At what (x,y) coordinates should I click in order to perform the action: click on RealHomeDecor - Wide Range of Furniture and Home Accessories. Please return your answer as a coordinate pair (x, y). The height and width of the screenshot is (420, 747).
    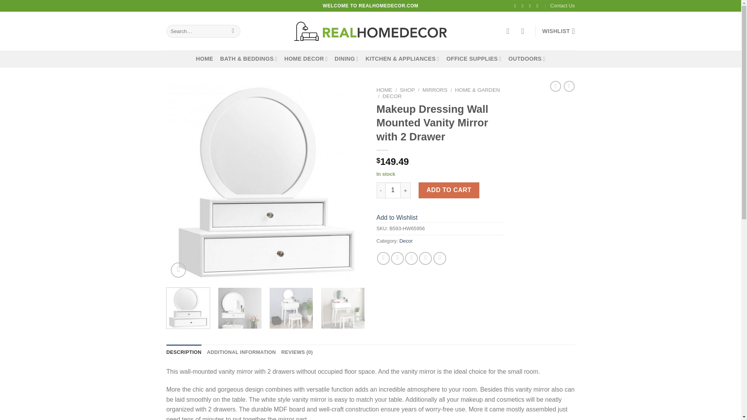
    Looking at the image, I should click on (370, 31).